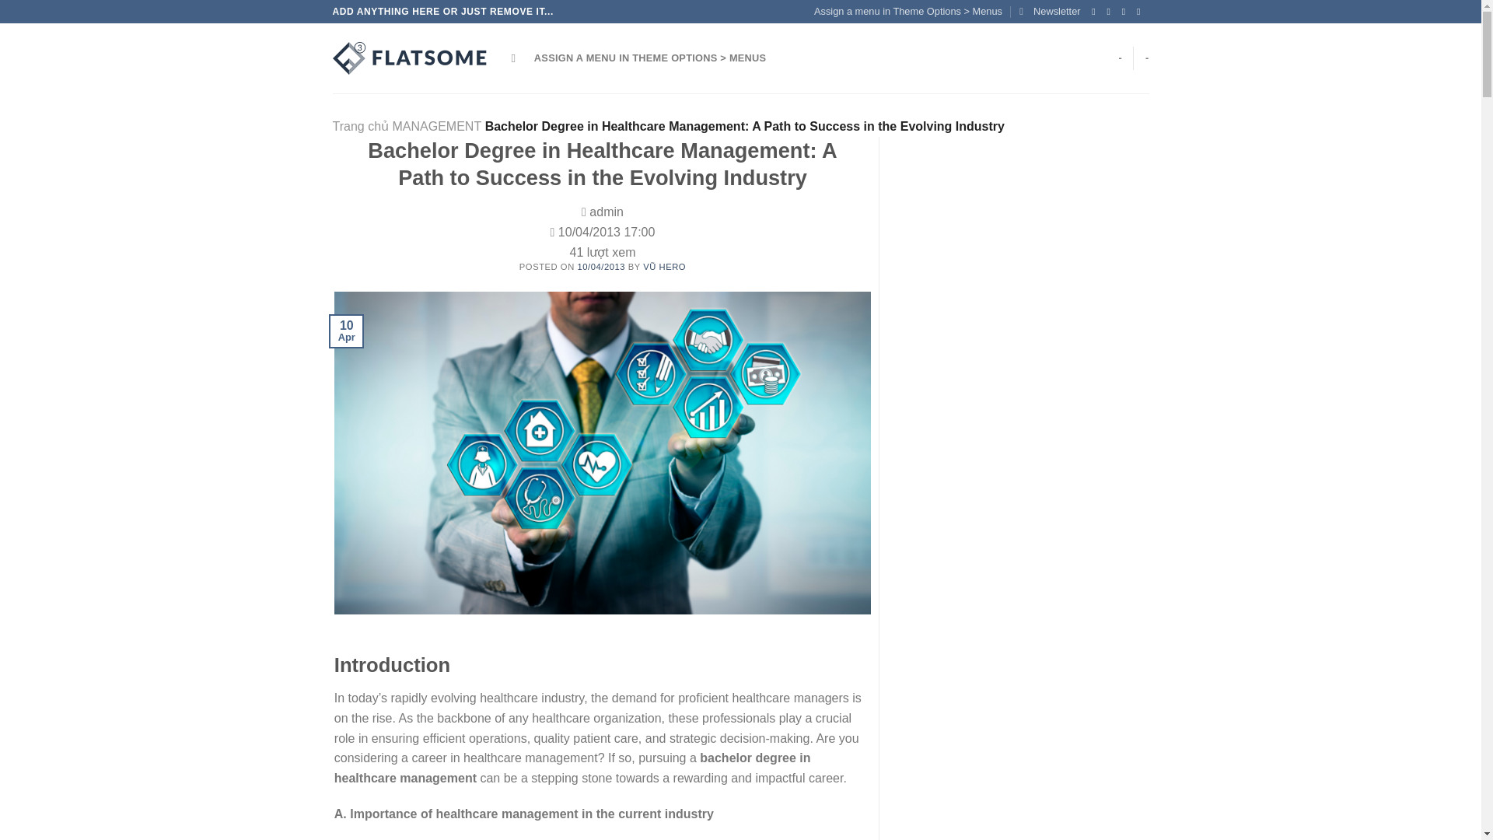 The height and width of the screenshot is (840, 1493). What do you see at coordinates (1120, 58) in the screenshot?
I see `WooCommerce needed` at bounding box center [1120, 58].